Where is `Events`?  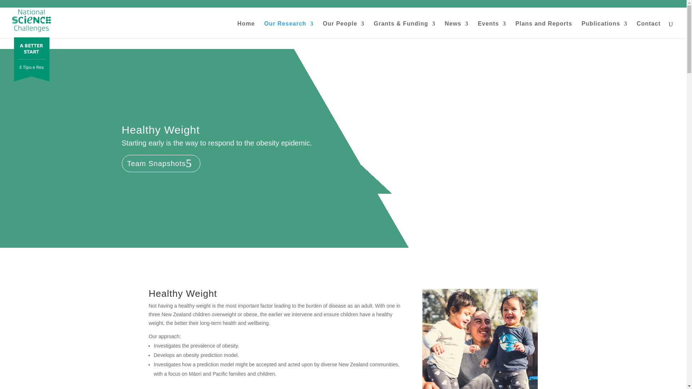
Events is located at coordinates (492, 30).